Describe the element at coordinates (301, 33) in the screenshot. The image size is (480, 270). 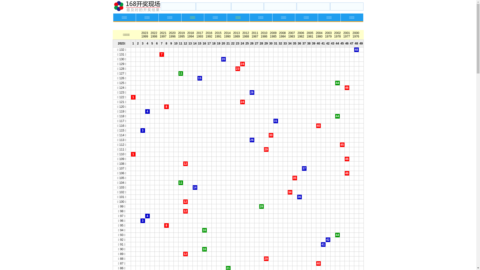
I see `2006` at that location.